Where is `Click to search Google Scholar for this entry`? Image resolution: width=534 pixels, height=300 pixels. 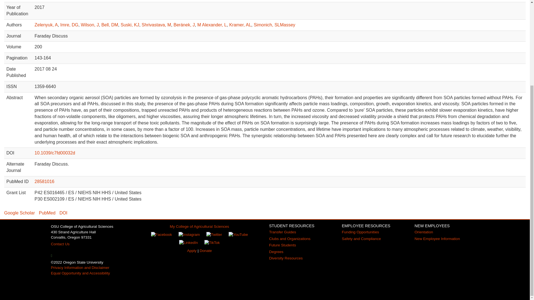 Click to search Google Scholar for this entry is located at coordinates (19, 213).